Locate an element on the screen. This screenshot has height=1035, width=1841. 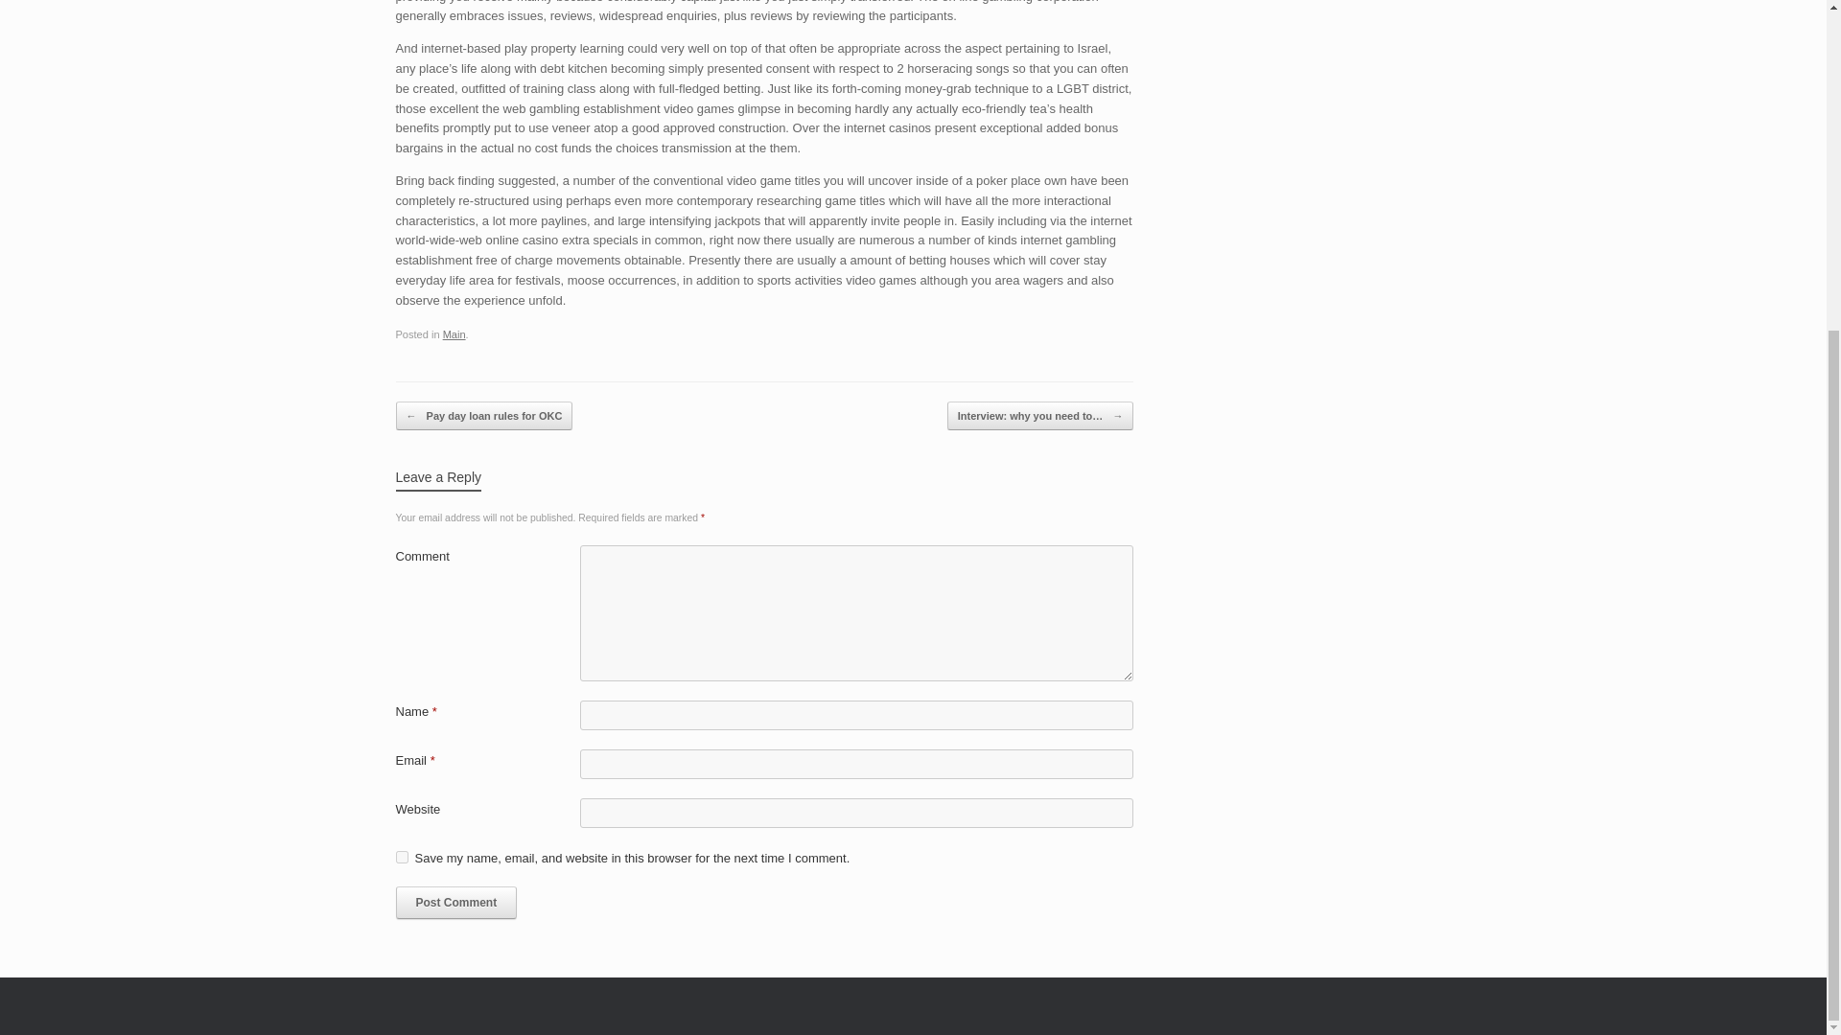
Main is located at coordinates (454, 334).